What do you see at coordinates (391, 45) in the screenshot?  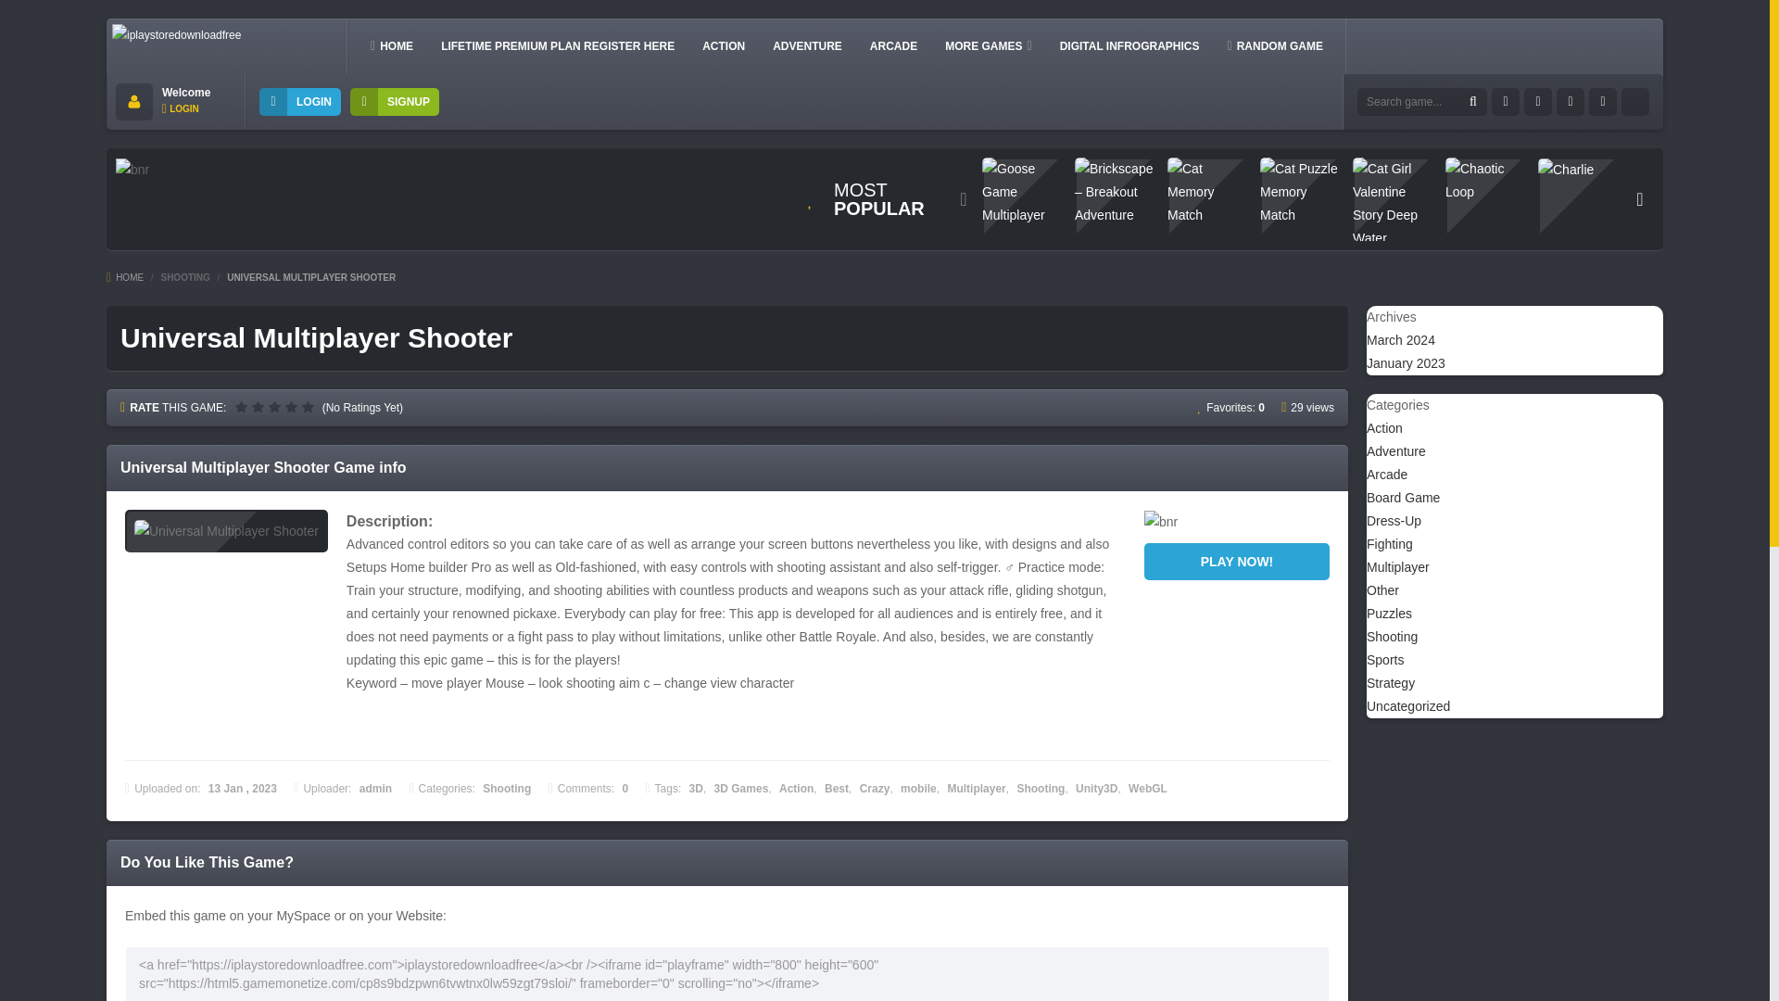 I see `HOME` at bounding box center [391, 45].